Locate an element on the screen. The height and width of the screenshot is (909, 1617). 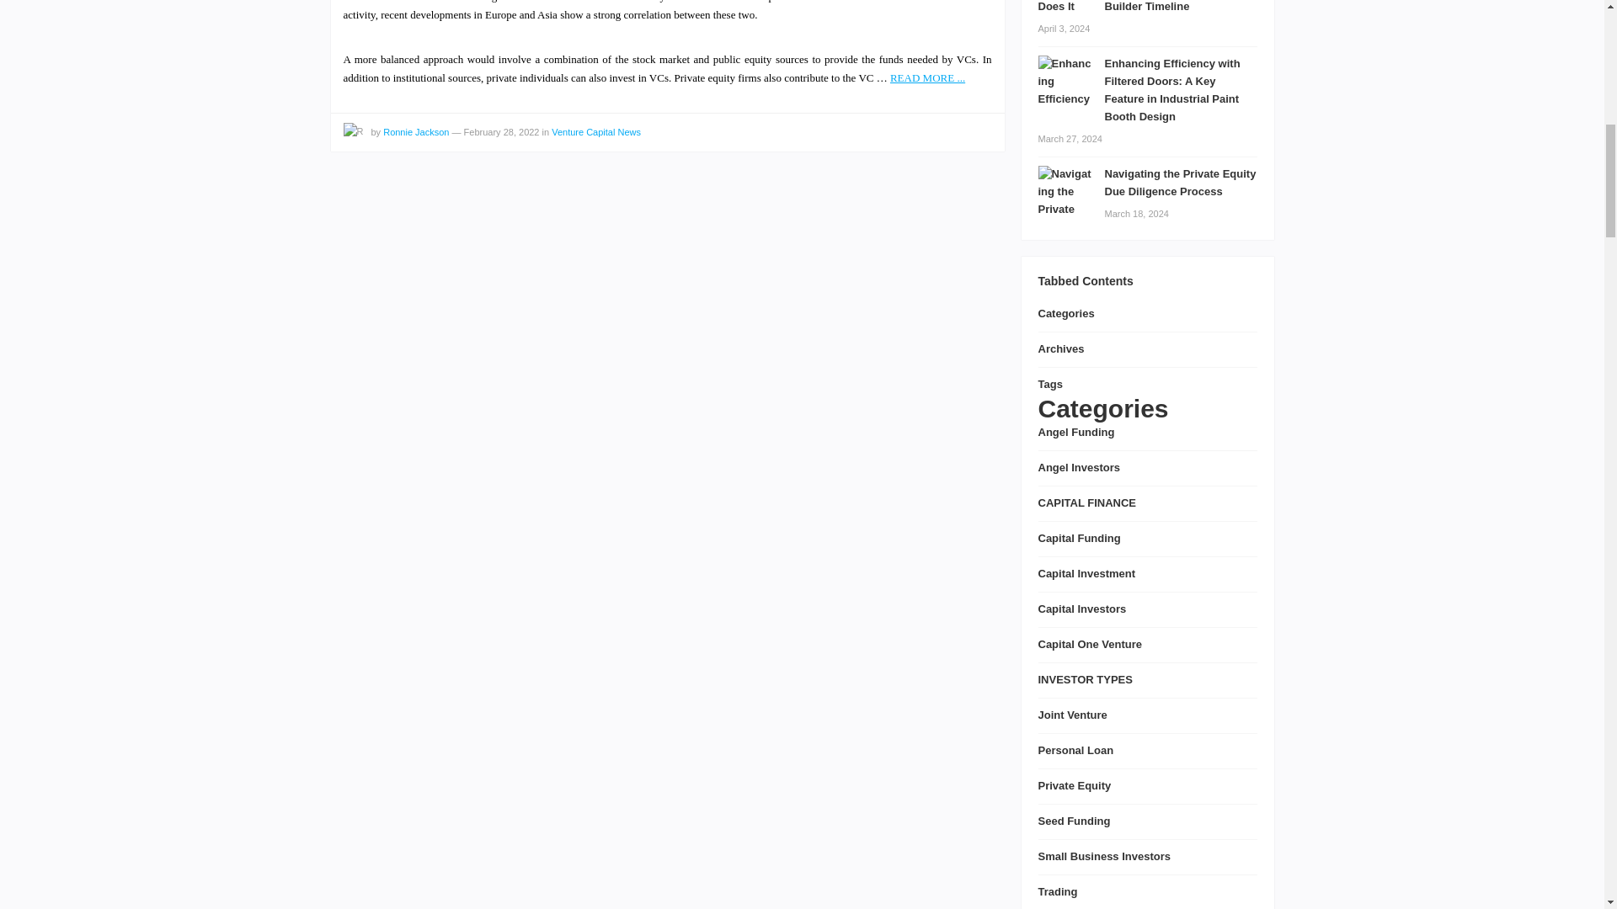
Ronnie Jackson is located at coordinates (416, 132).